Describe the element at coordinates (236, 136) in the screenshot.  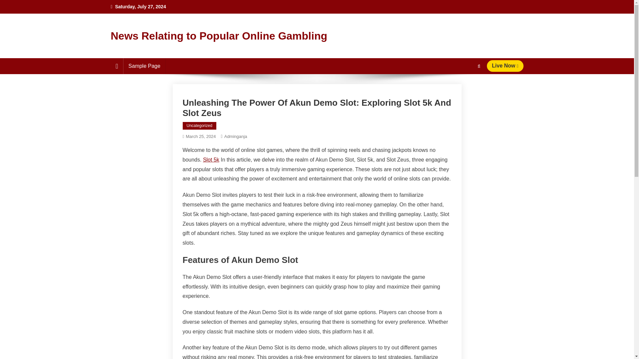
I see `Adminganja` at that location.